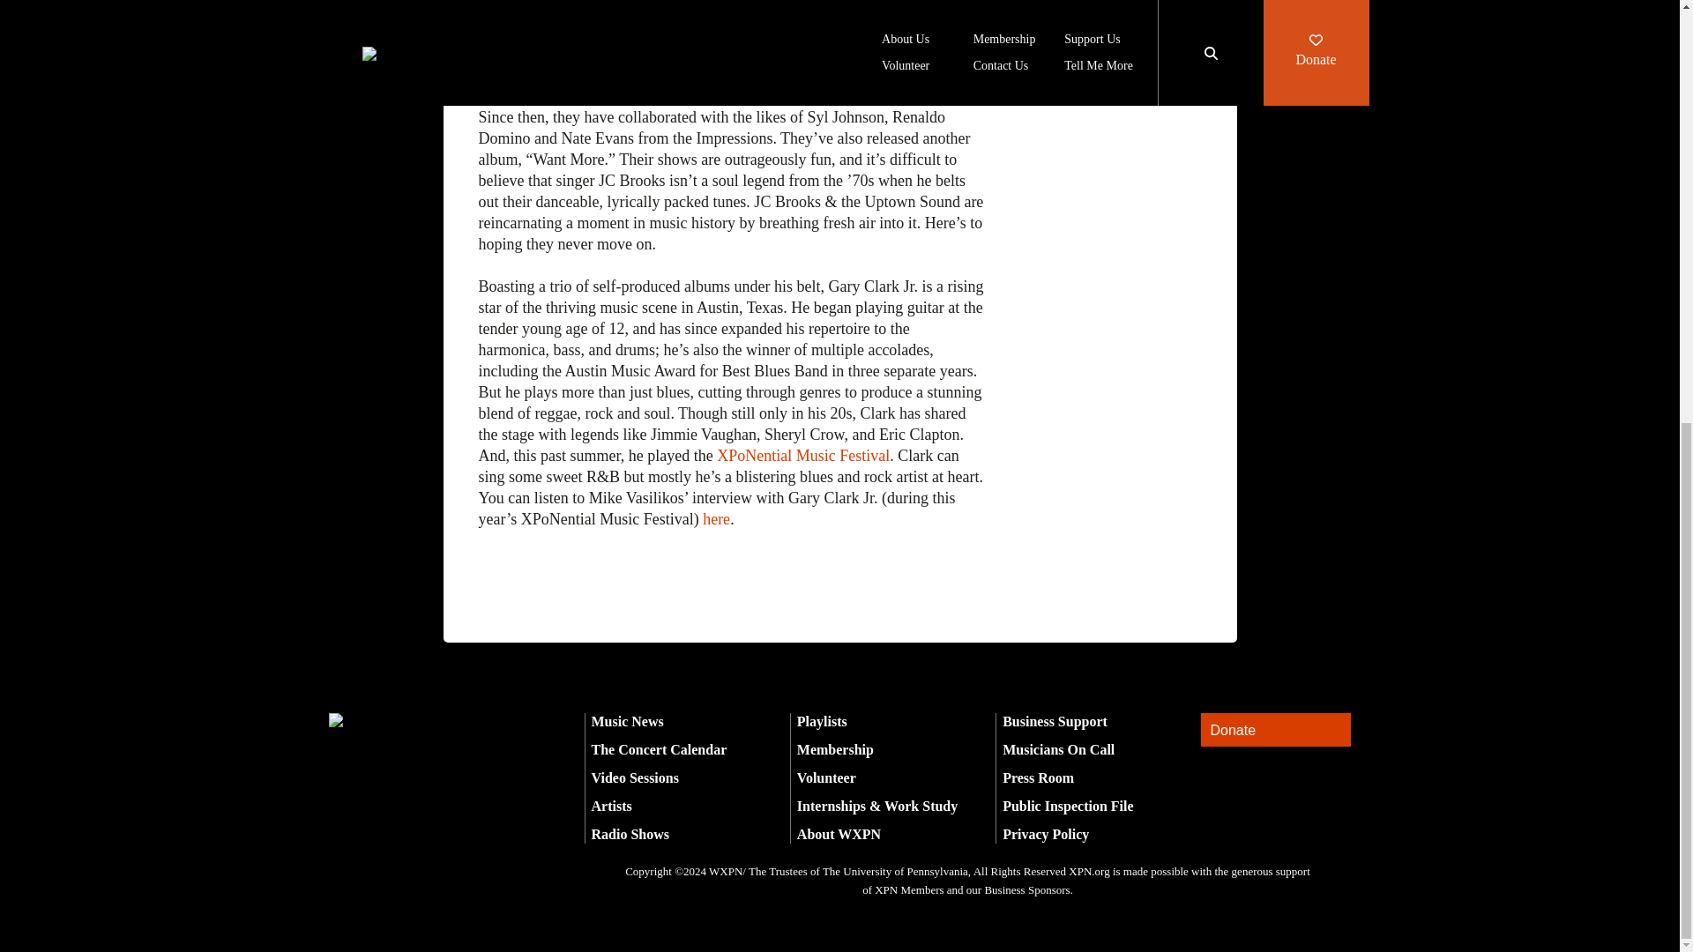 This screenshot has height=952, width=1693. Describe the element at coordinates (1037, 777) in the screenshot. I see `Press Room` at that location.